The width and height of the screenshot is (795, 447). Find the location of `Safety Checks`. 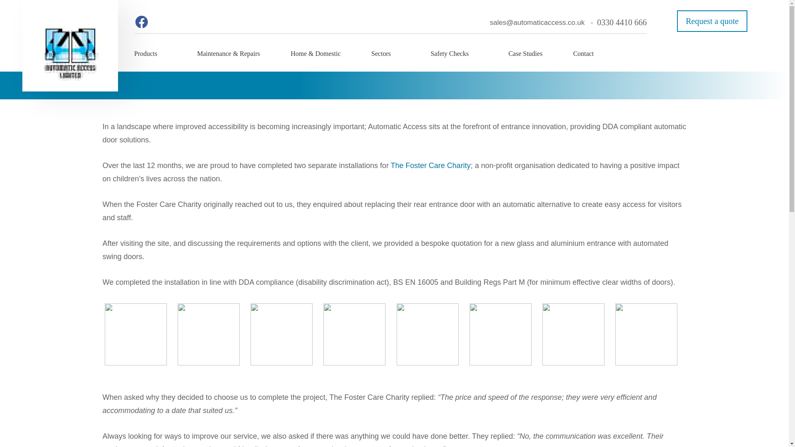

Safety Checks is located at coordinates (450, 59).